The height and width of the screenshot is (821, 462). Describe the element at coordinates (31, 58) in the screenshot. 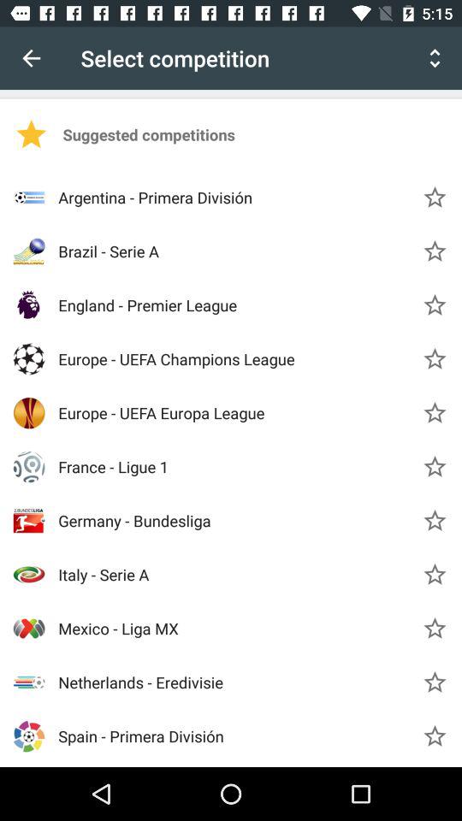

I see `choose icon next to select competition` at that location.